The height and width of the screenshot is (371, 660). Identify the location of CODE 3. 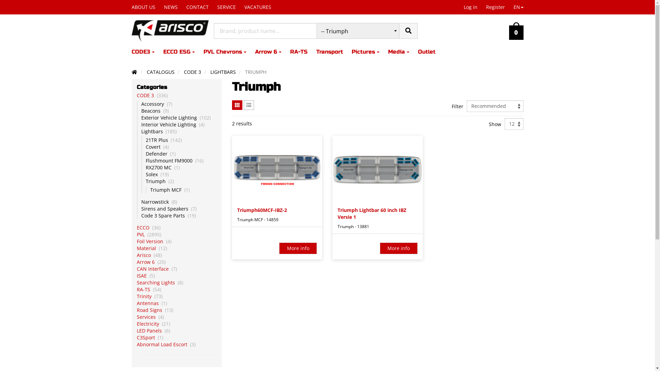
(192, 72).